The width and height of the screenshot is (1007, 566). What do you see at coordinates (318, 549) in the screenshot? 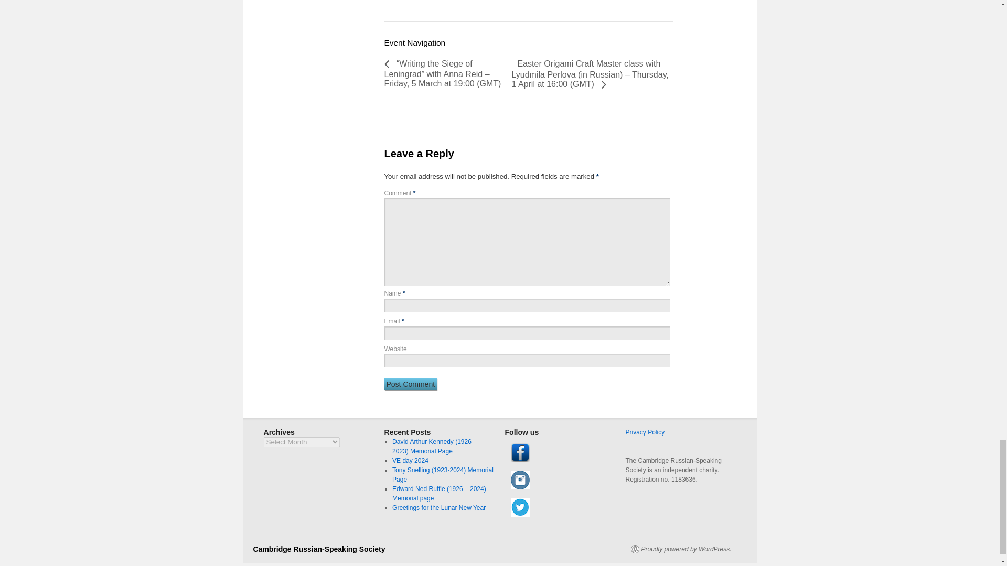
I see `Cambridge Russian-Speaking Society` at bounding box center [318, 549].